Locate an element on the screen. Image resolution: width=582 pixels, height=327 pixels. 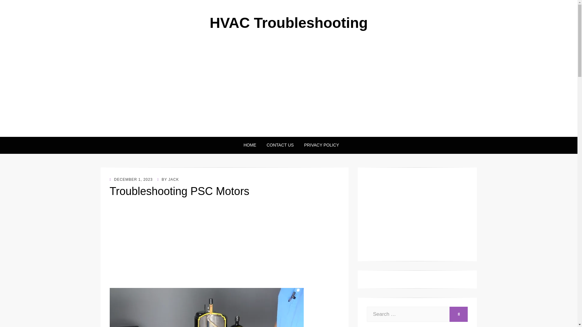
SEARCH is located at coordinates (458, 314).